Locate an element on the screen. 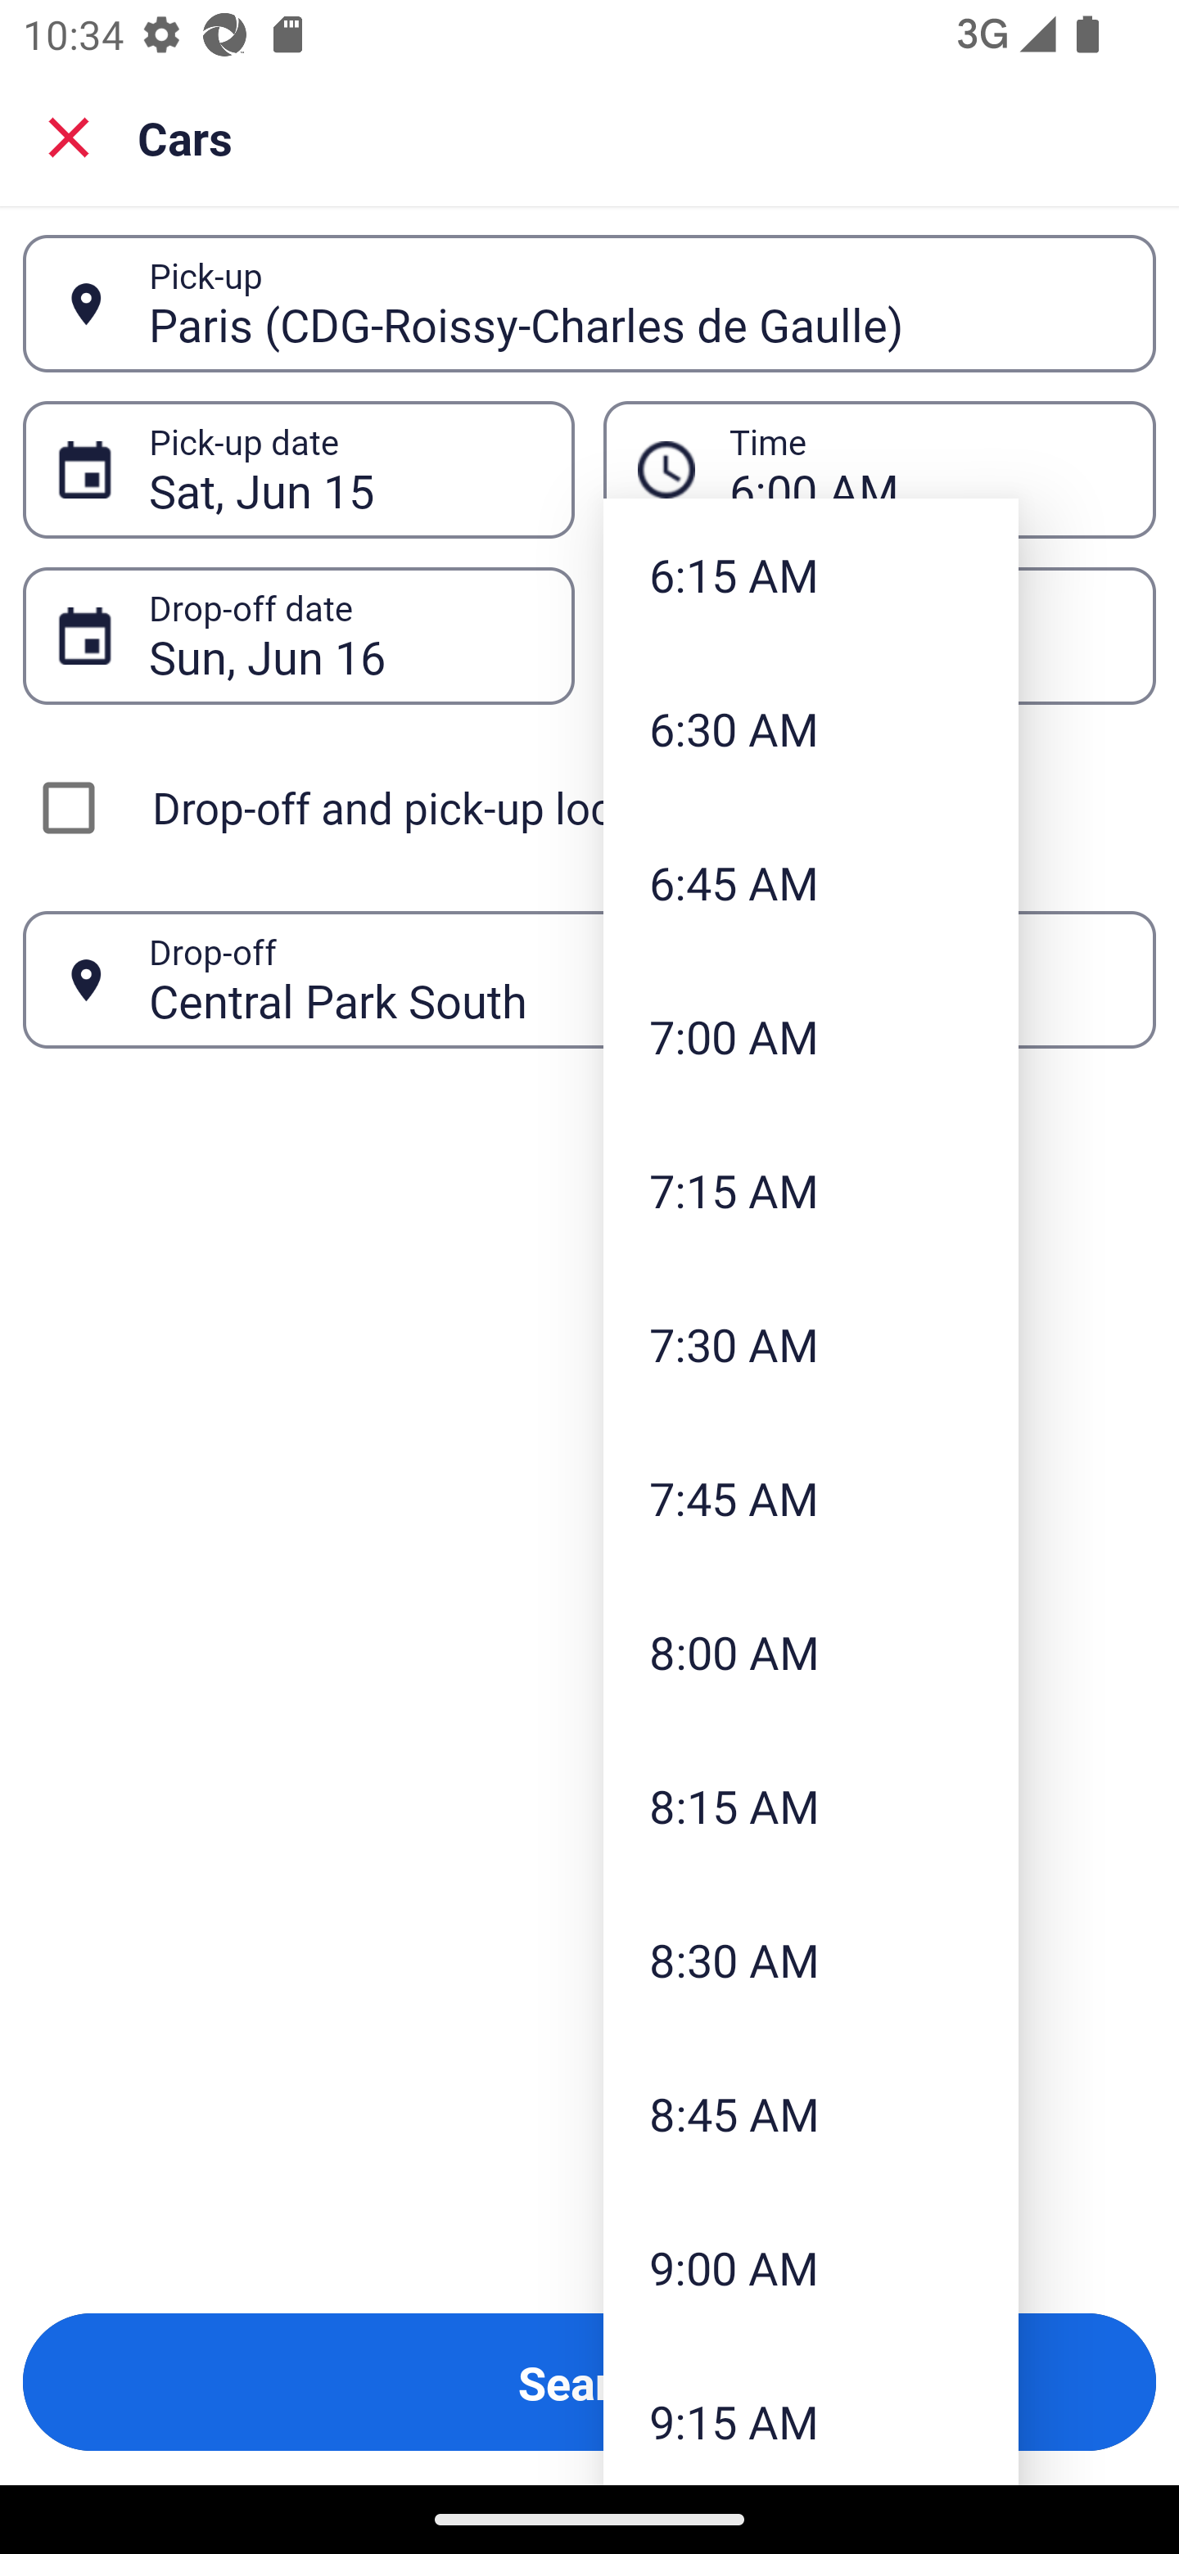 The height and width of the screenshot is (2554, 1179). 6:45 AM is located at coordinates (811, 882).